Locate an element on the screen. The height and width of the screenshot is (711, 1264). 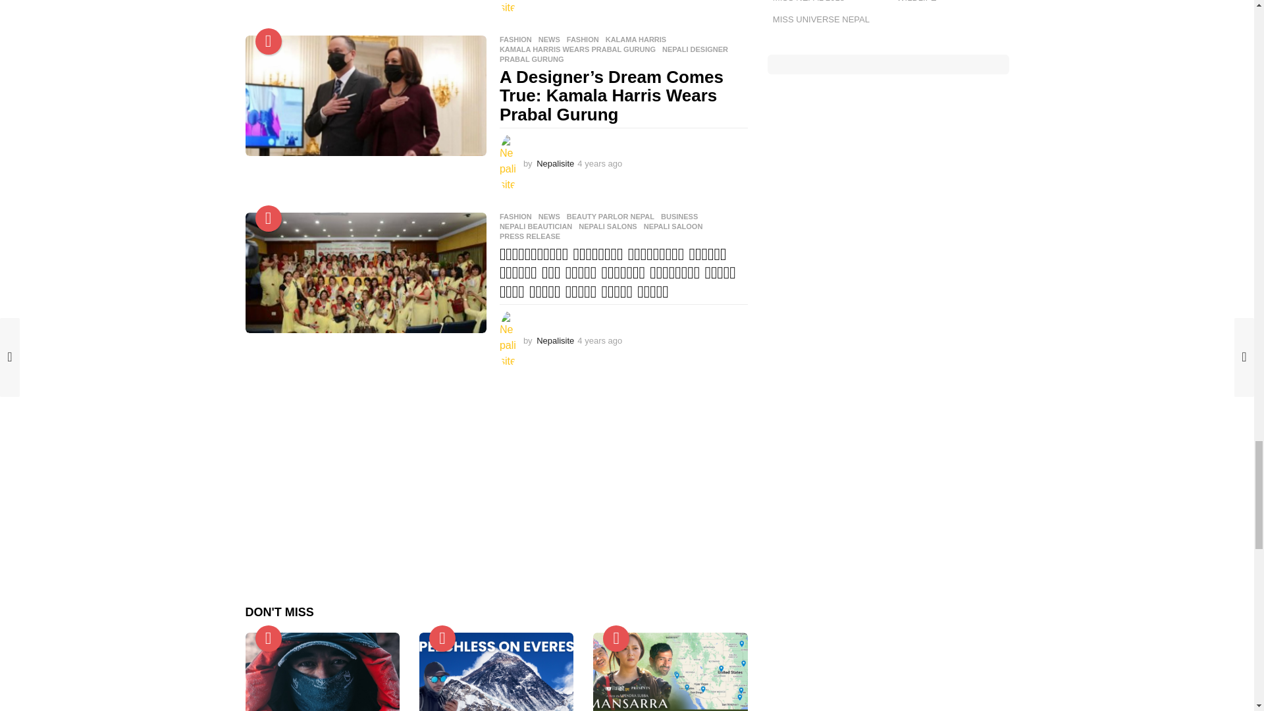
Trending is located at coordinates (269, 41).